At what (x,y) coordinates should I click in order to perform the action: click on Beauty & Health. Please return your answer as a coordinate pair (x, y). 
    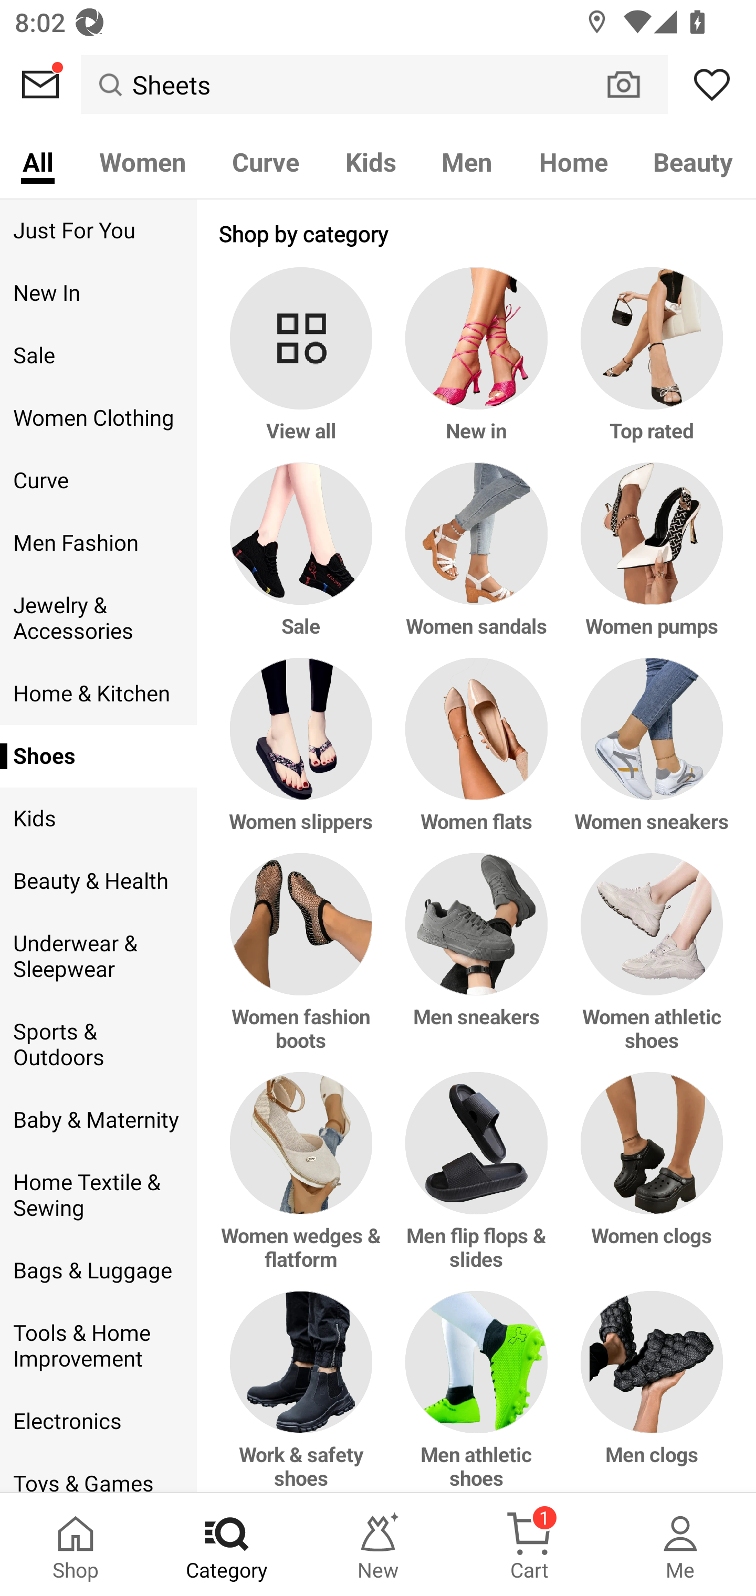
    Looking at the image, I should click on (98, 881).